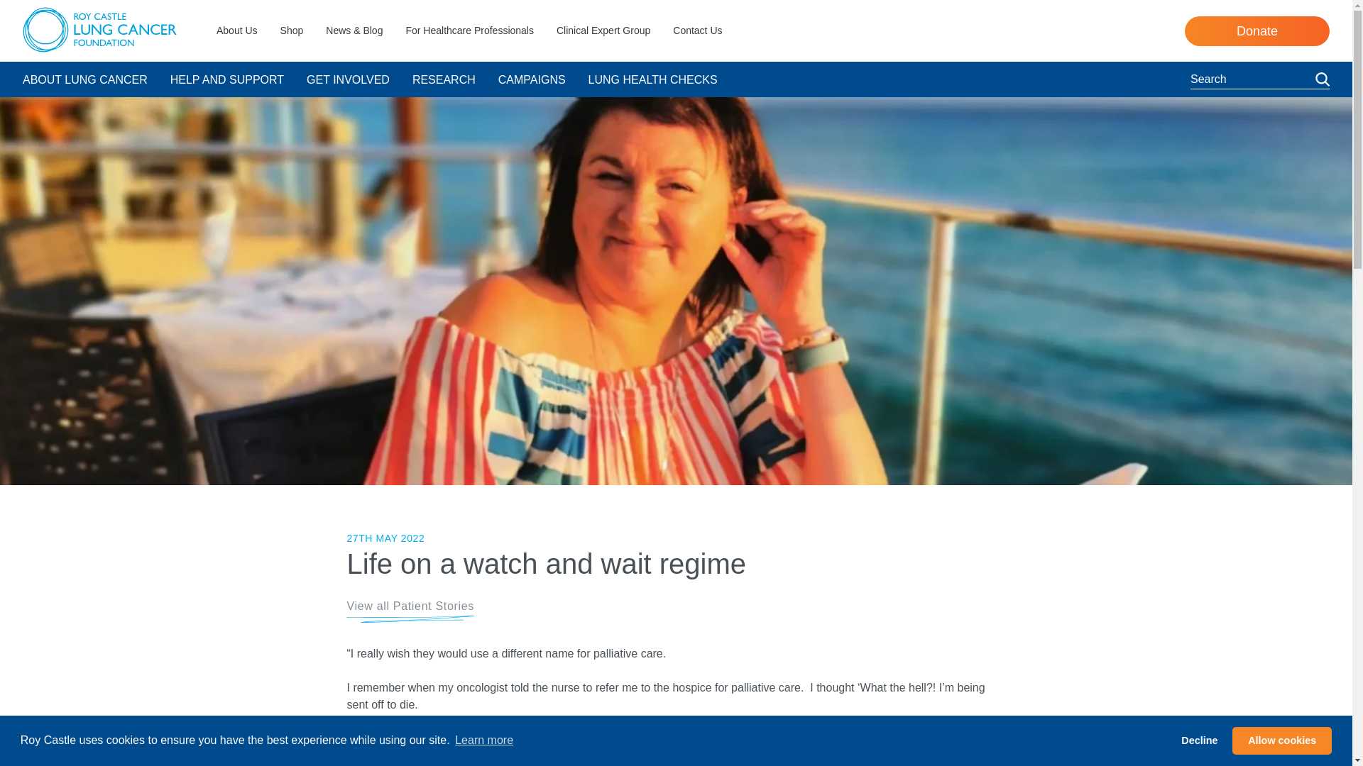 The width and height of the screenshot is (1363, 766). I want to click on ABOUT LUNG CANCER, so click(97, 79).